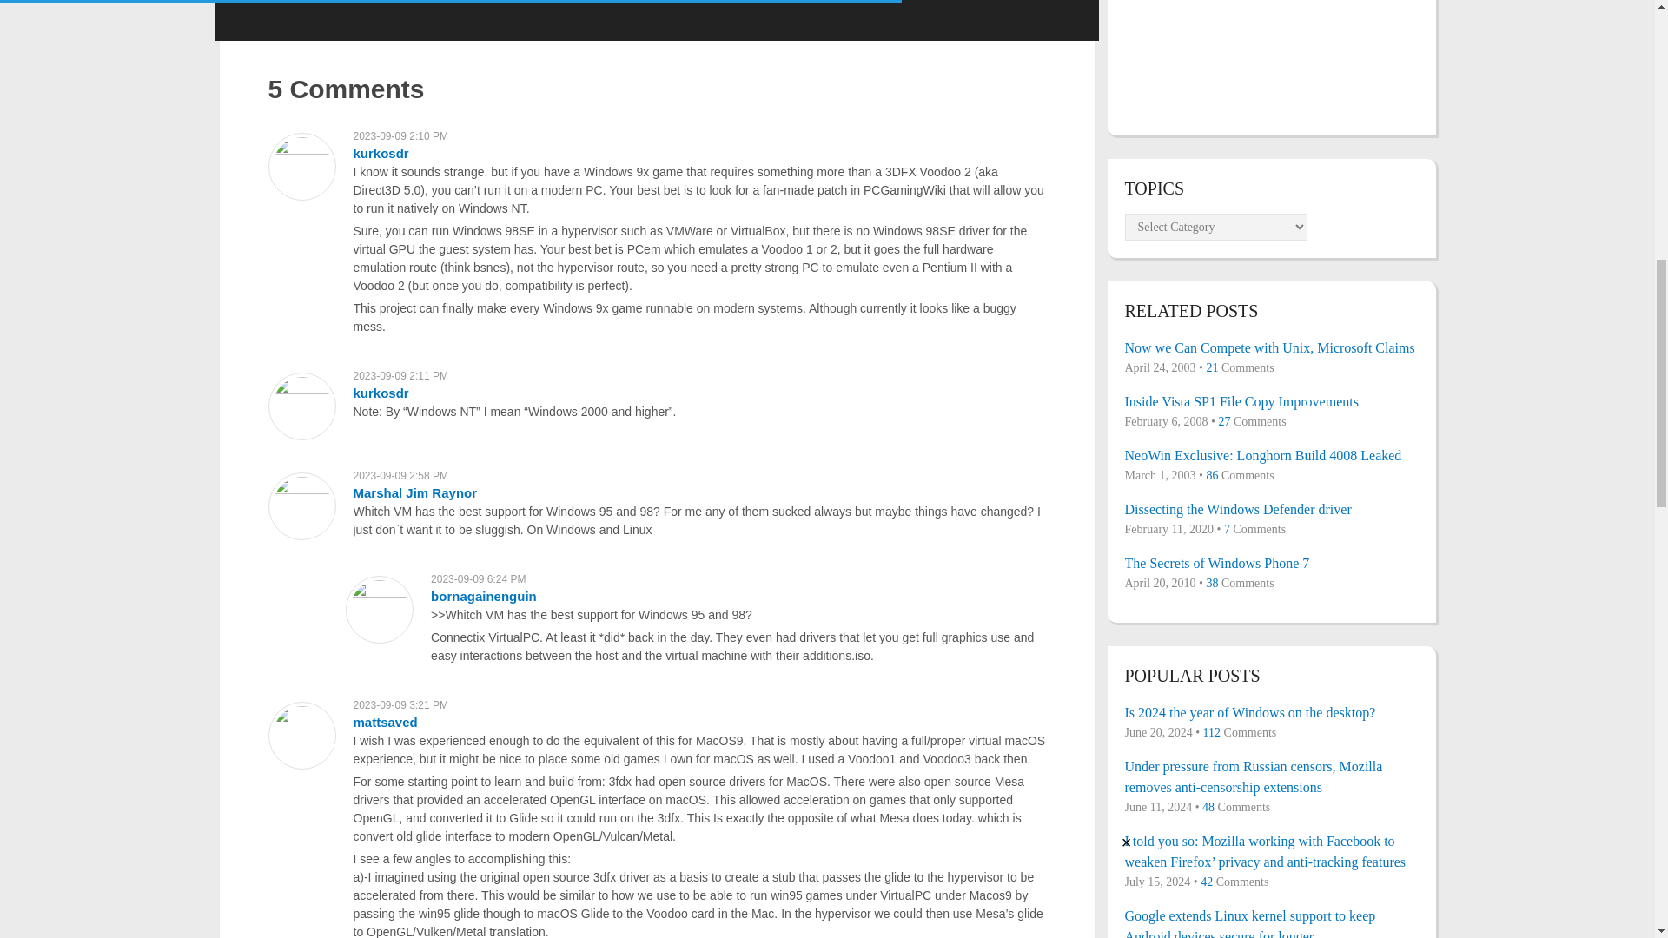 The image size is (1668, 938). What do you see at coordinates (483, 596) in the screenshot?
I see `bornagainenguin` at bounding box center [483, 596].